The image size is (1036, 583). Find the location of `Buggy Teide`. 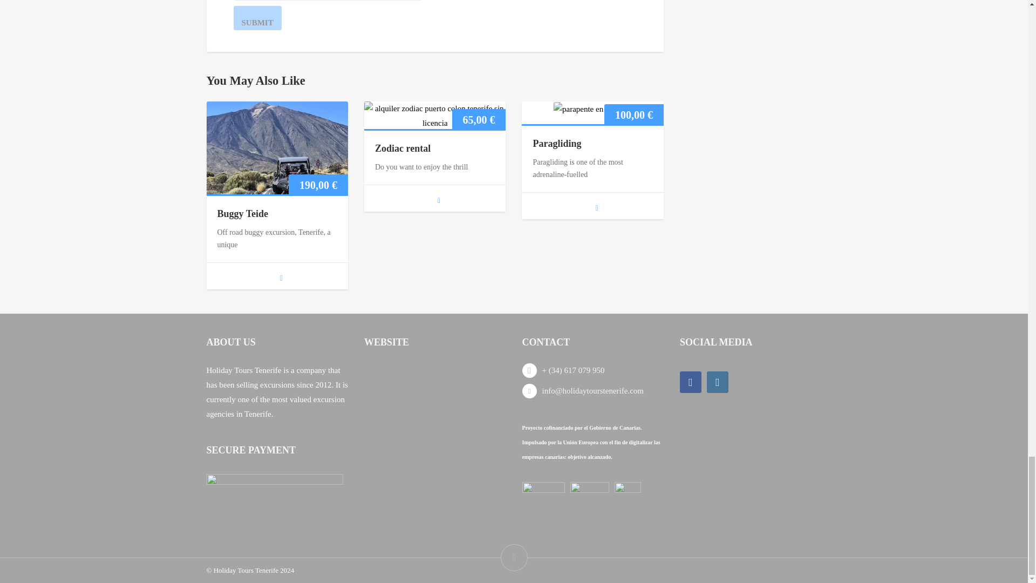

Buggy Teide is located at coordinates (242, 214).